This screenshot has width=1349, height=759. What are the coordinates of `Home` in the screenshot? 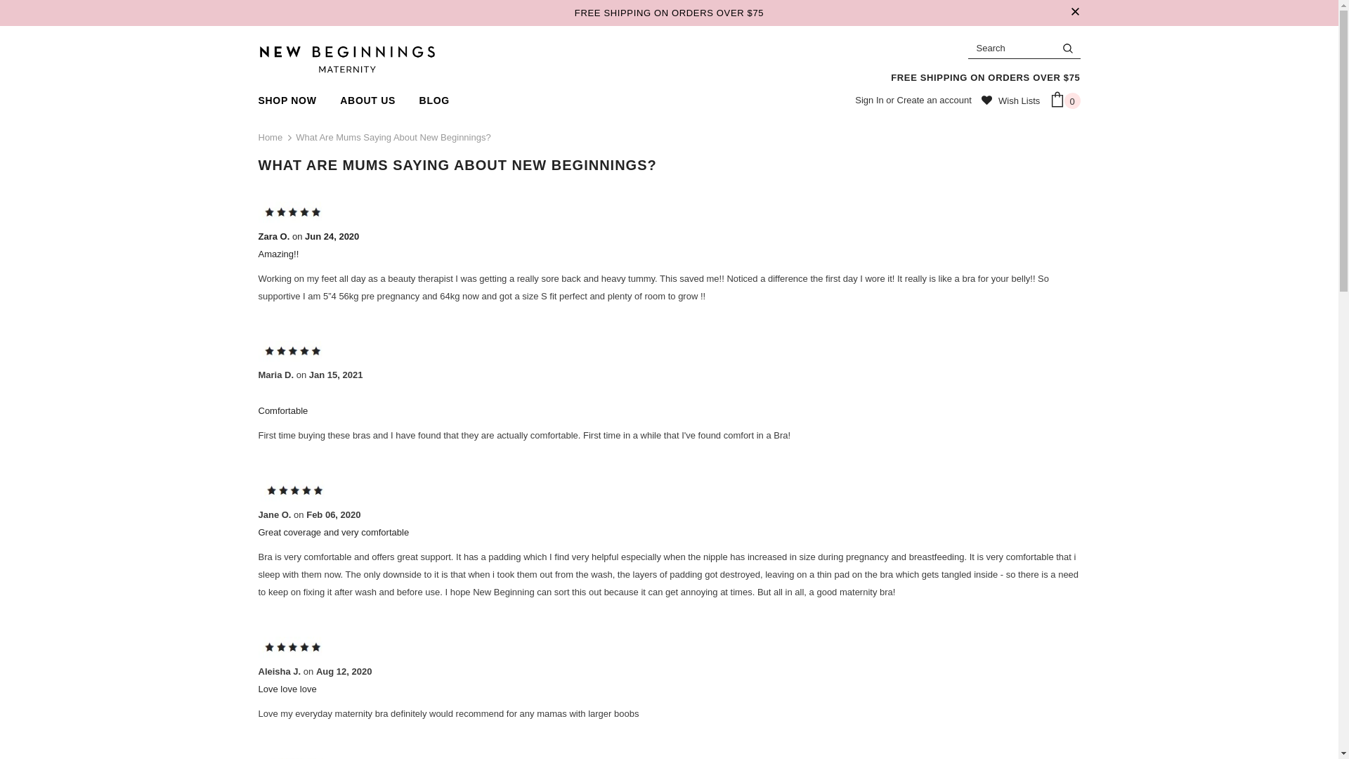 It's located at (271, 138).